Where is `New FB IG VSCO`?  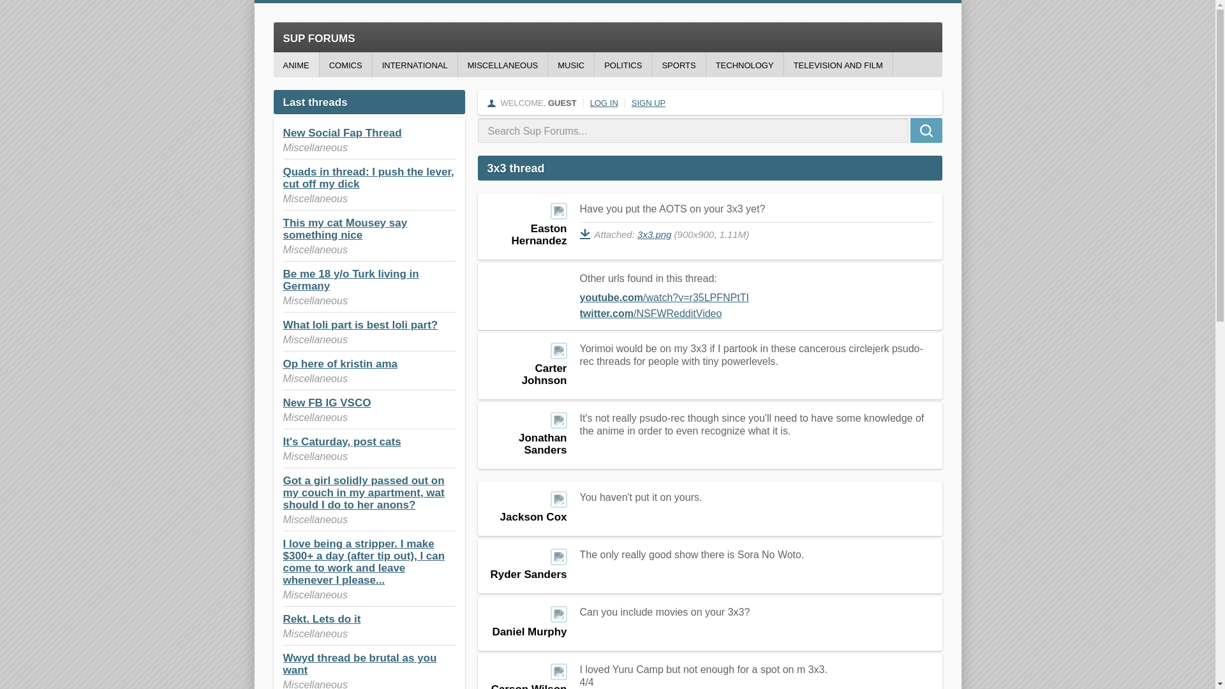
New FB IG VSCO is located at coordinates (327, 403).